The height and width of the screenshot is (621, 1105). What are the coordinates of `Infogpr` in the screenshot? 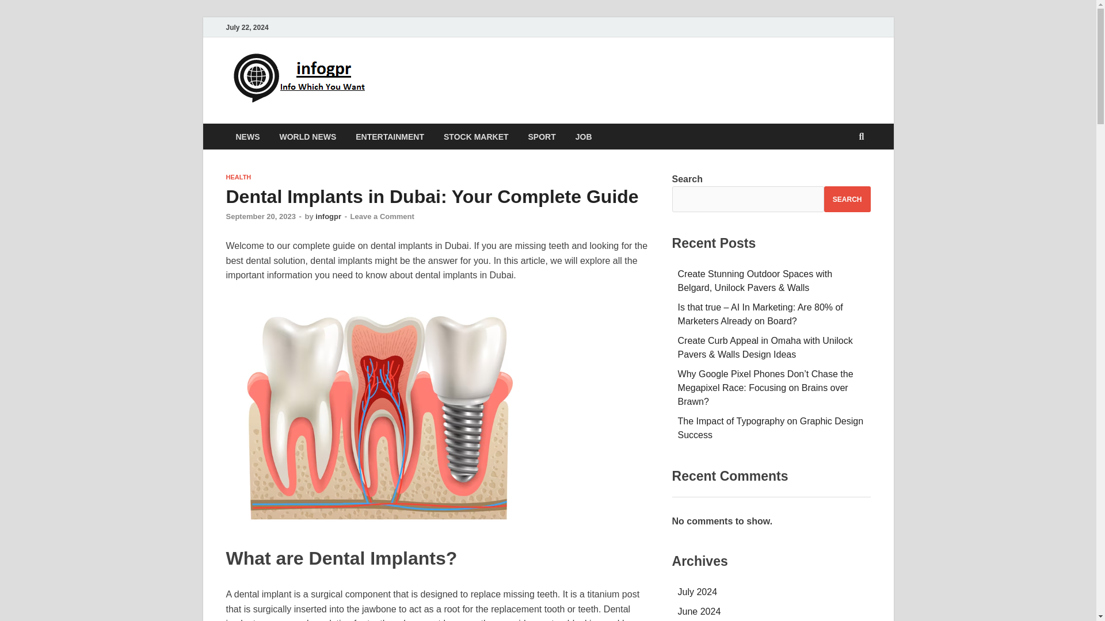 It's located at (414, 76).